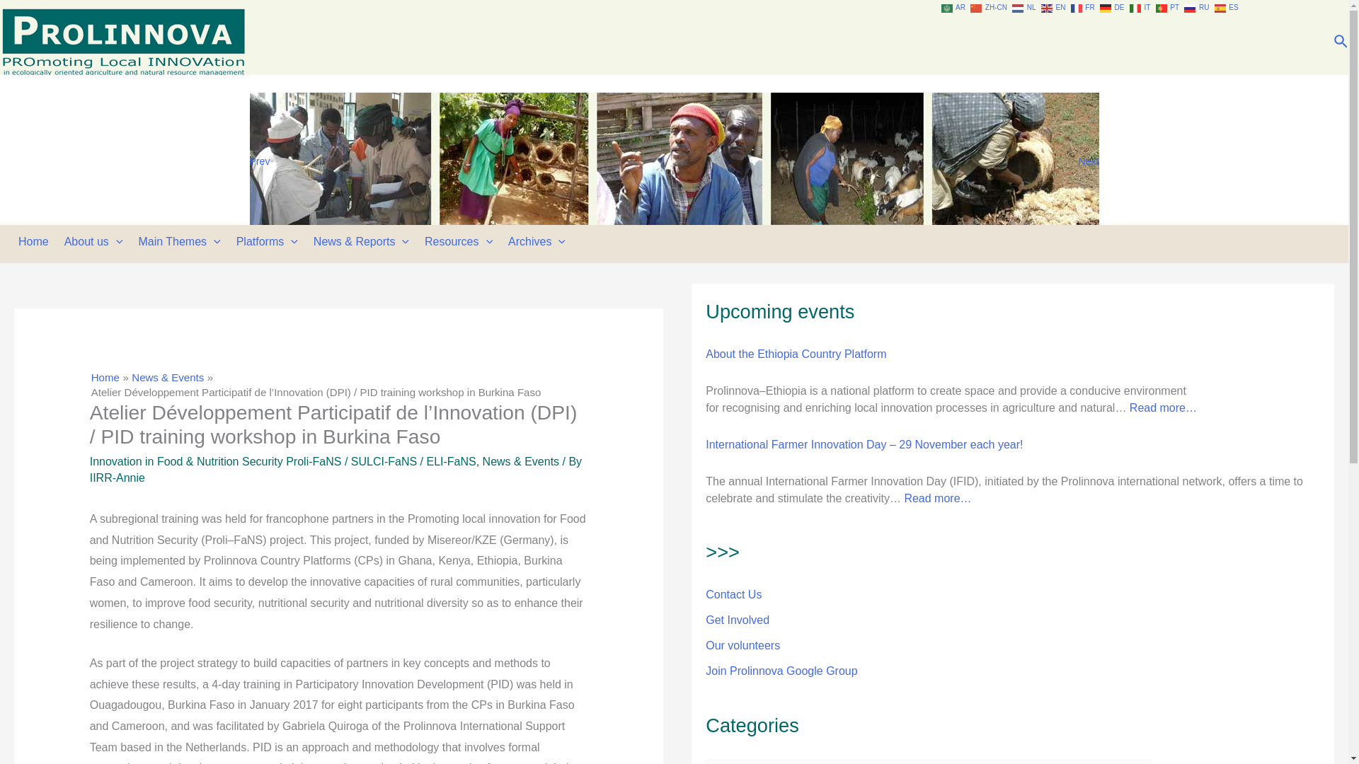 Image resolution: width=1359 pixels, height=764 pixels. Describe the element at coordinates (182, 242) in the screenshot. I see `Main Themes` at that location.